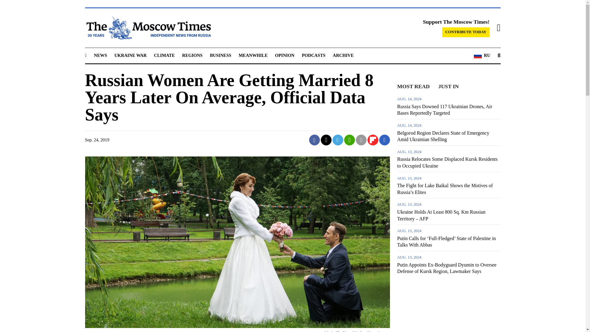  I want to click on CLIMATE, so click(164, 55).